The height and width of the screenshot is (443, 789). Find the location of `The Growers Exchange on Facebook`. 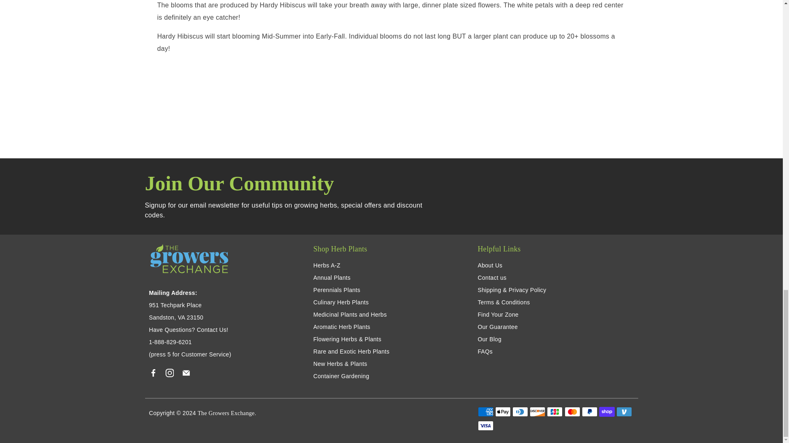

The Growers Exchange on Facebook is located at coordinates (153, 375).